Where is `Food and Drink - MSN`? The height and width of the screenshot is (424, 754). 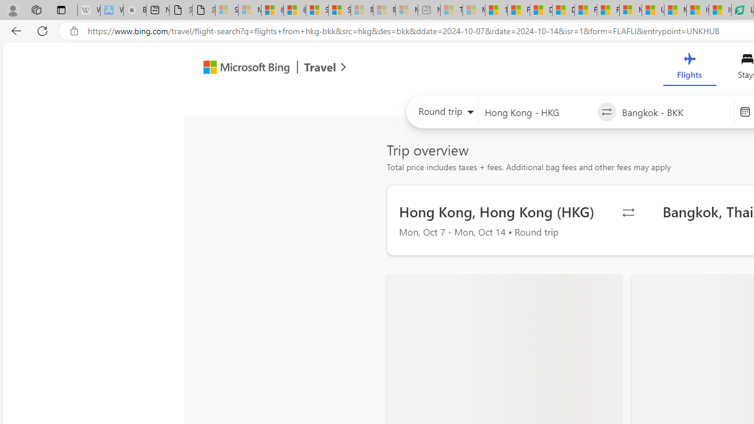
Food and Drink - MSN is located at coordinates (518, 11).